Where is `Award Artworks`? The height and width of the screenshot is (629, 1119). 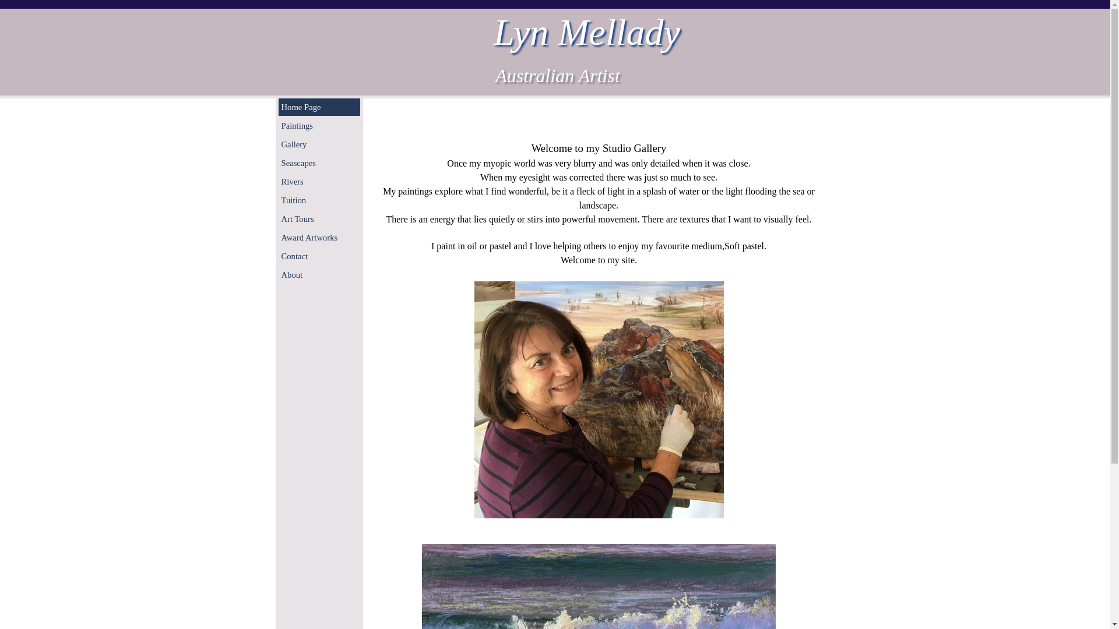 Award Artworks is located at coordinates (319, 238).